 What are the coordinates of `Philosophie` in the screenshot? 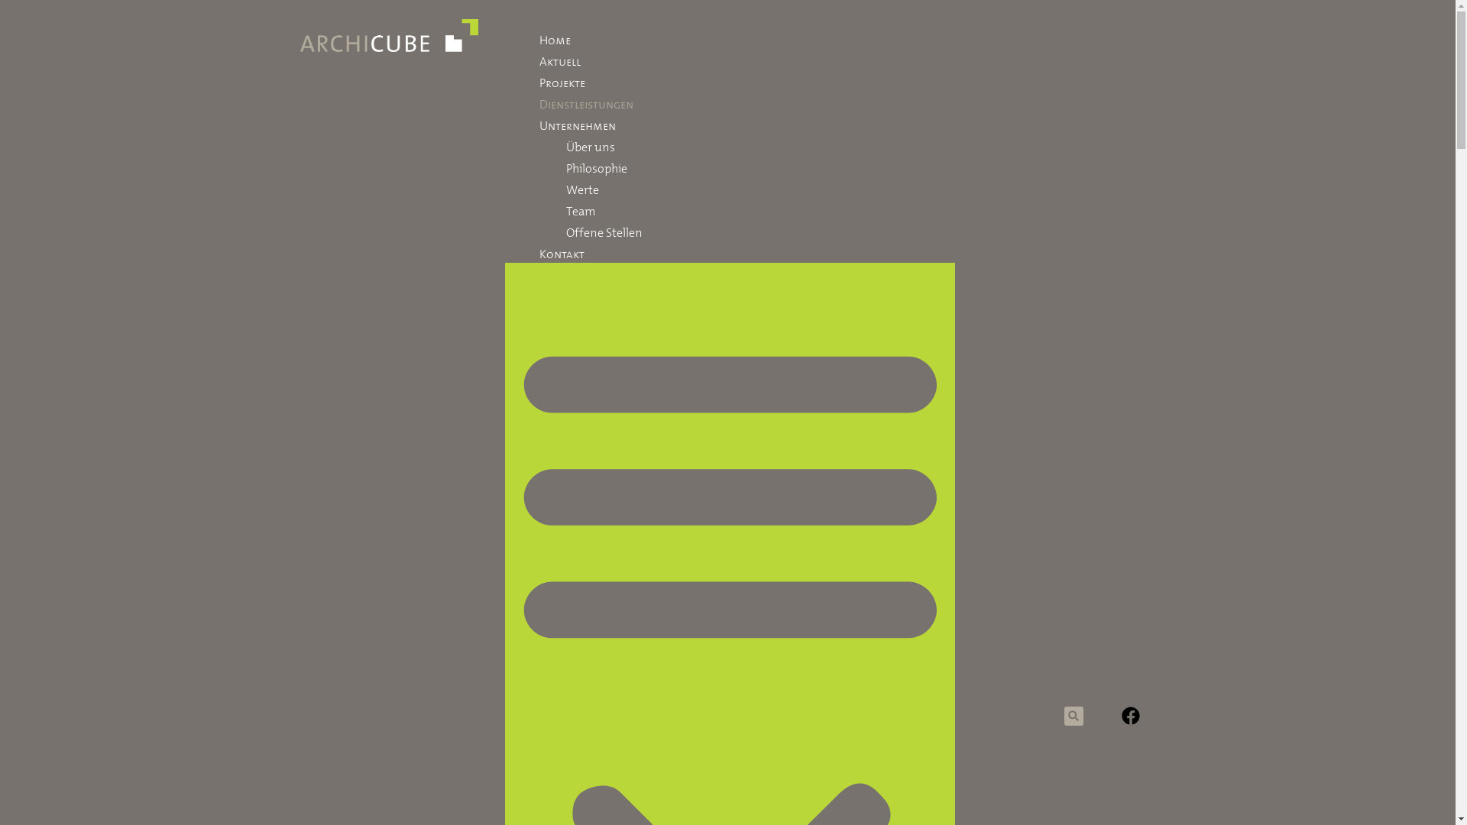 It's located at (597, 167).